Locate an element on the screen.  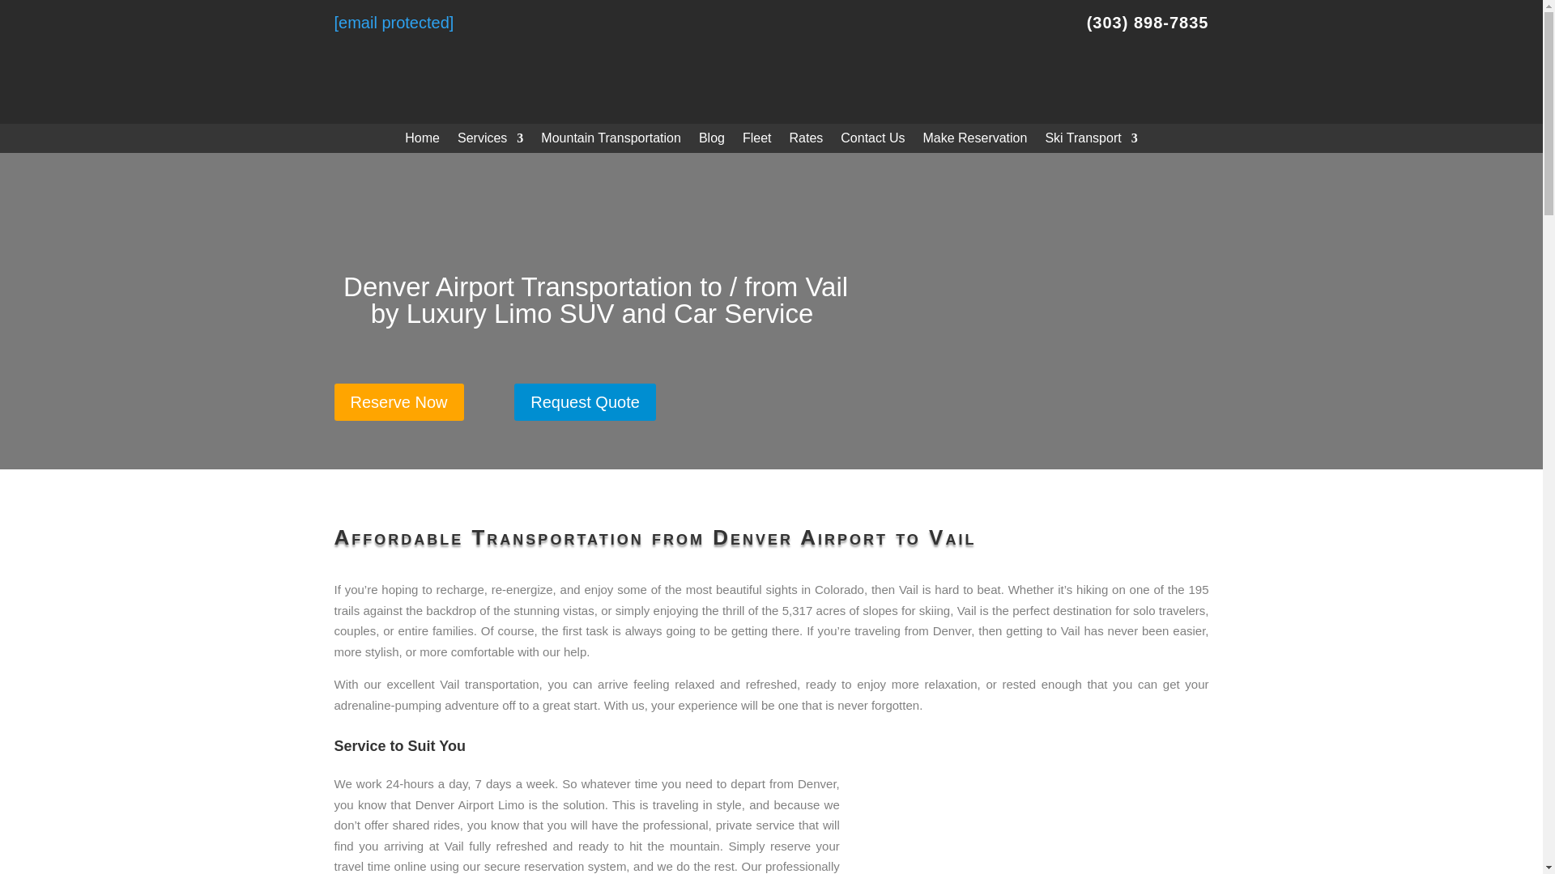
Rates is located at coordinates (807, 141).